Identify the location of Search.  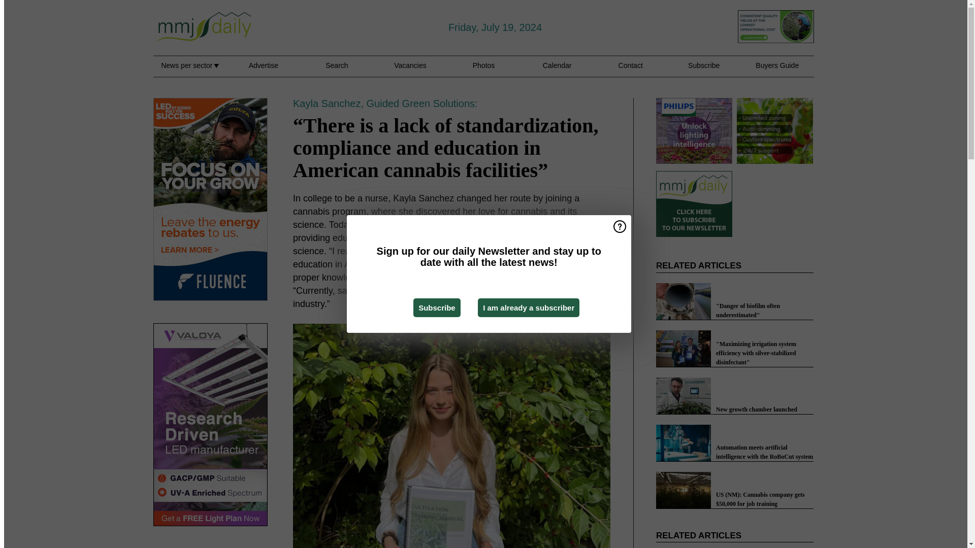
(337, 71).